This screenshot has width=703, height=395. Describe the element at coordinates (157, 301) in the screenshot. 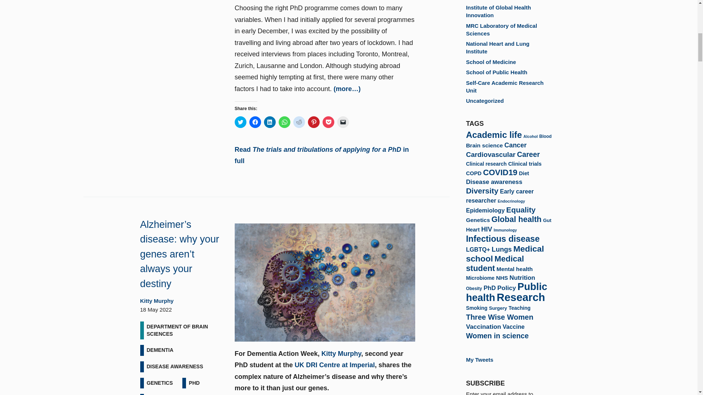

I see `Kitty Murphy` at that location.